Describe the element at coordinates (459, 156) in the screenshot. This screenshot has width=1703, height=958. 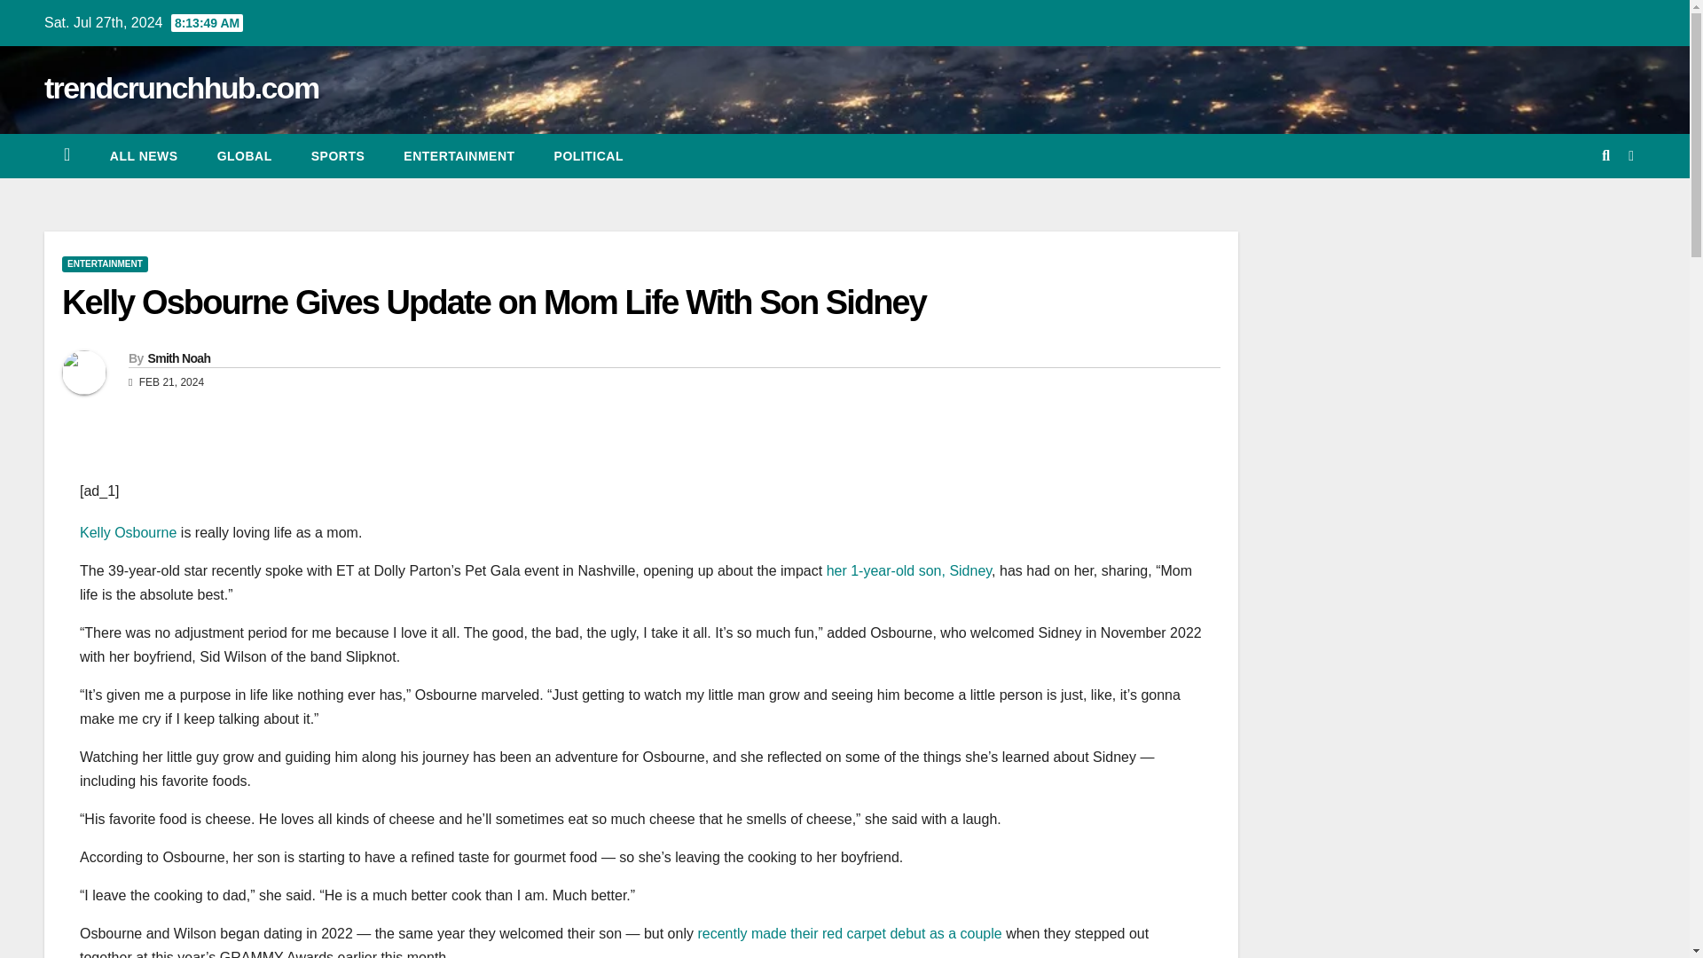
I see `ENTERTAINMENT` at that location.